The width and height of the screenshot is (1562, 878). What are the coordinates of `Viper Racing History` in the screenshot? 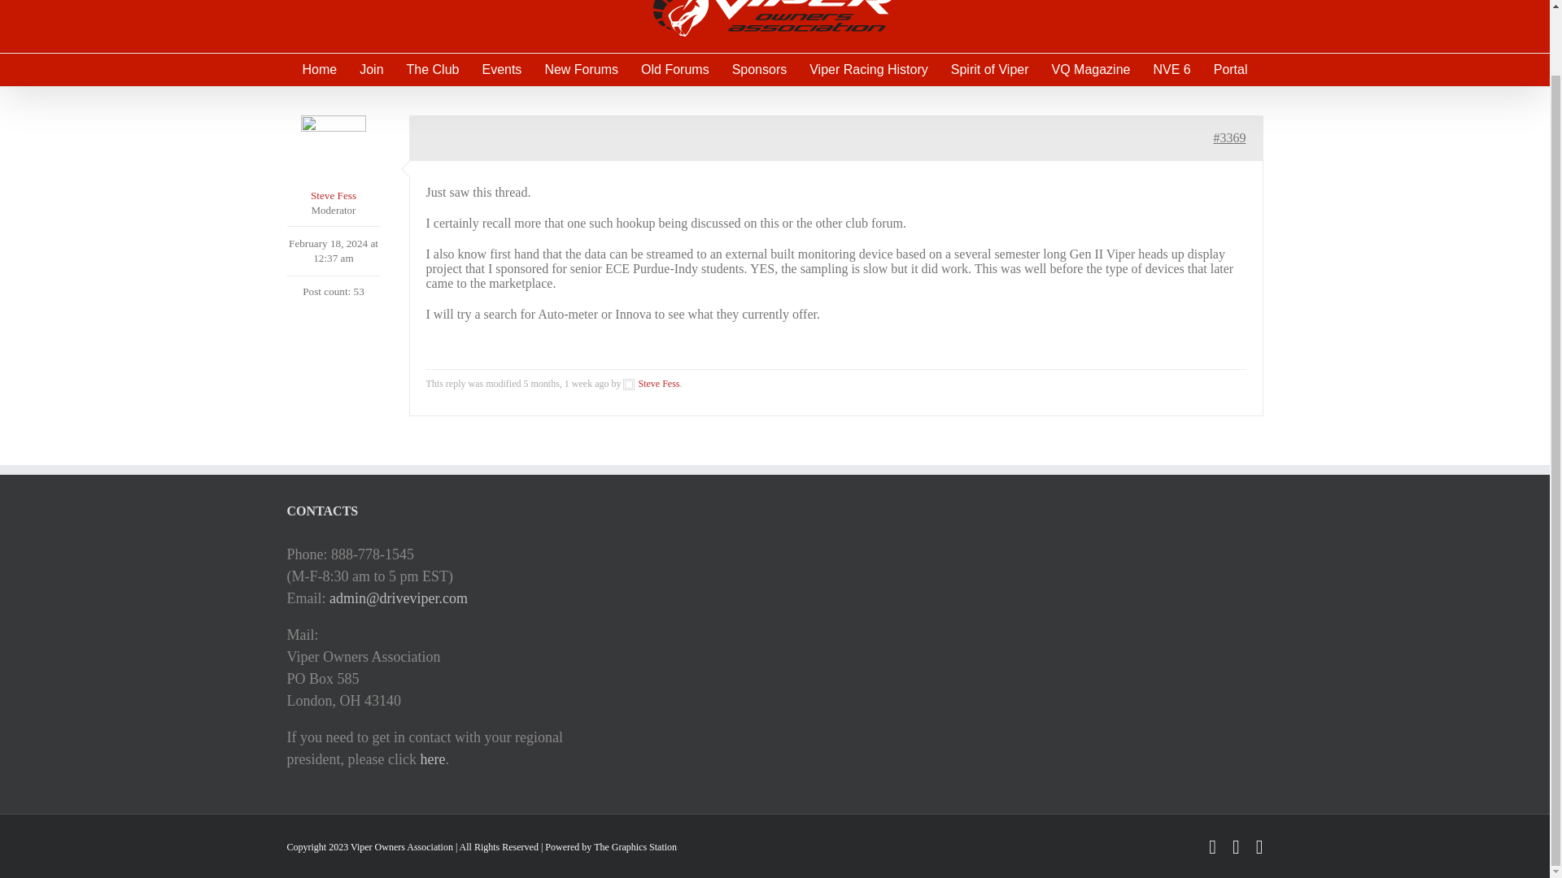 It's located at (868, 69).